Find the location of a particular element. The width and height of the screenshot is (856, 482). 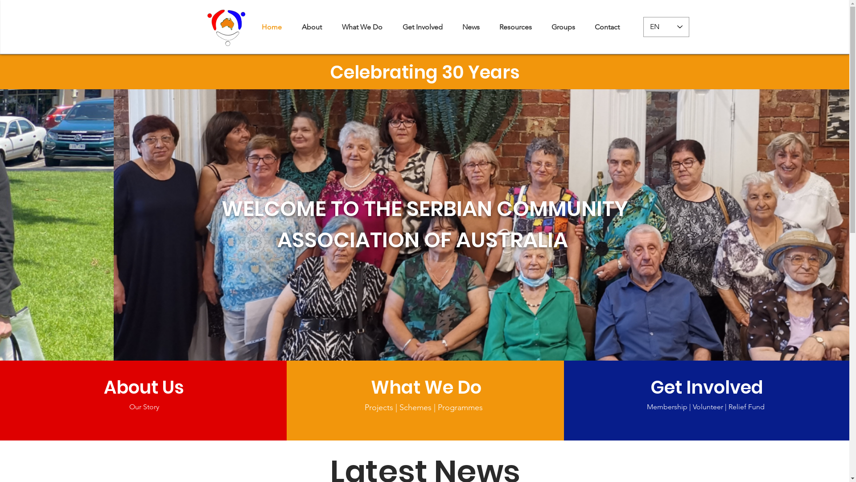

Projects is located at coordinates (379, 407).